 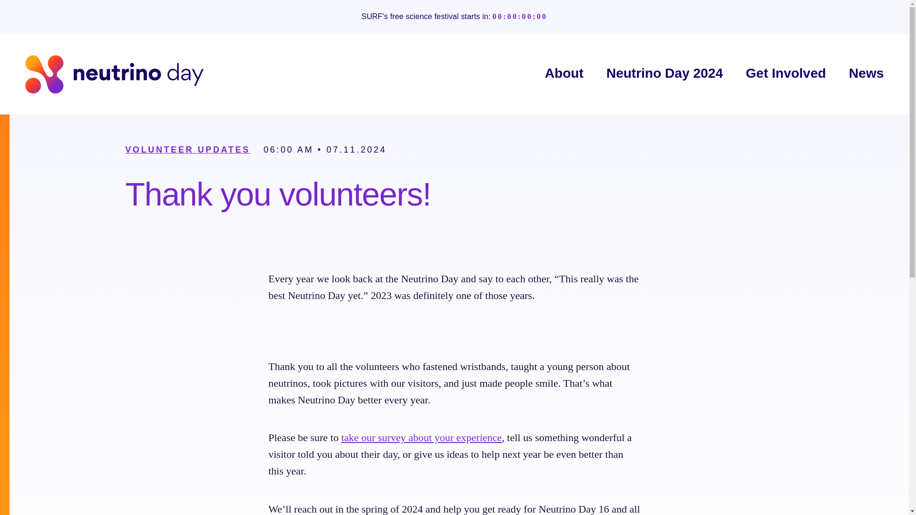 I want to click on Home, so click(x=114, y=74).